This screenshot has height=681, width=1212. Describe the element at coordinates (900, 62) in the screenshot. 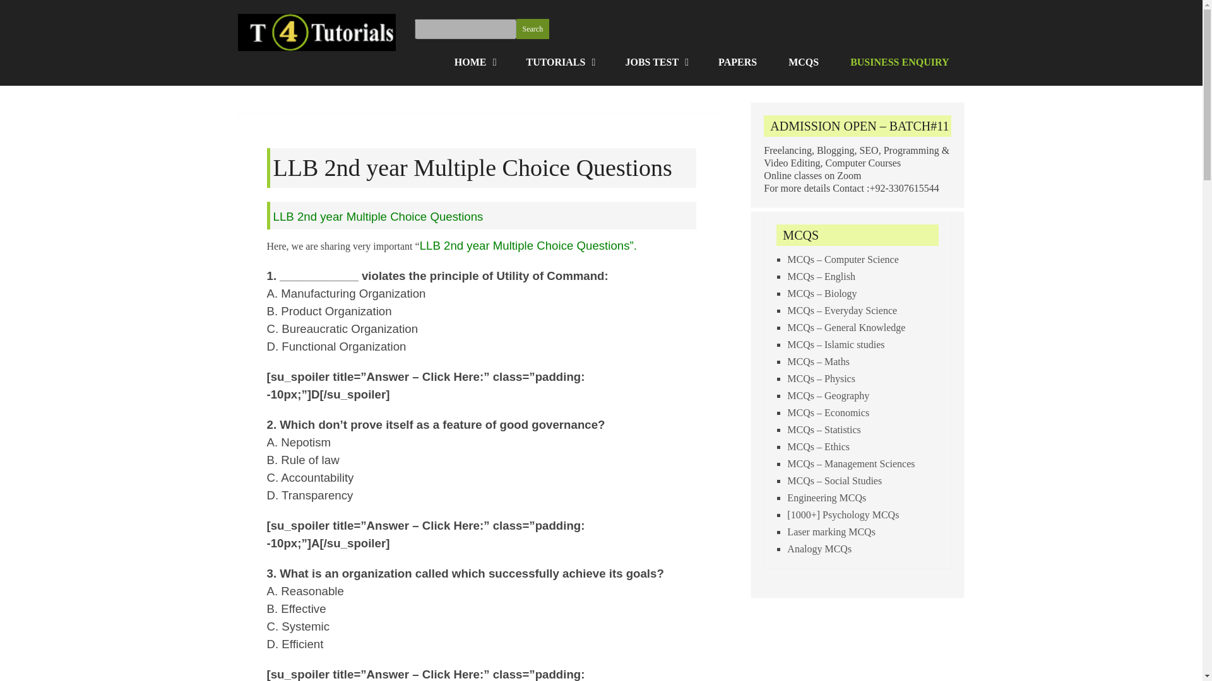

I see `BUSINESS ENQUIRY` at that location.